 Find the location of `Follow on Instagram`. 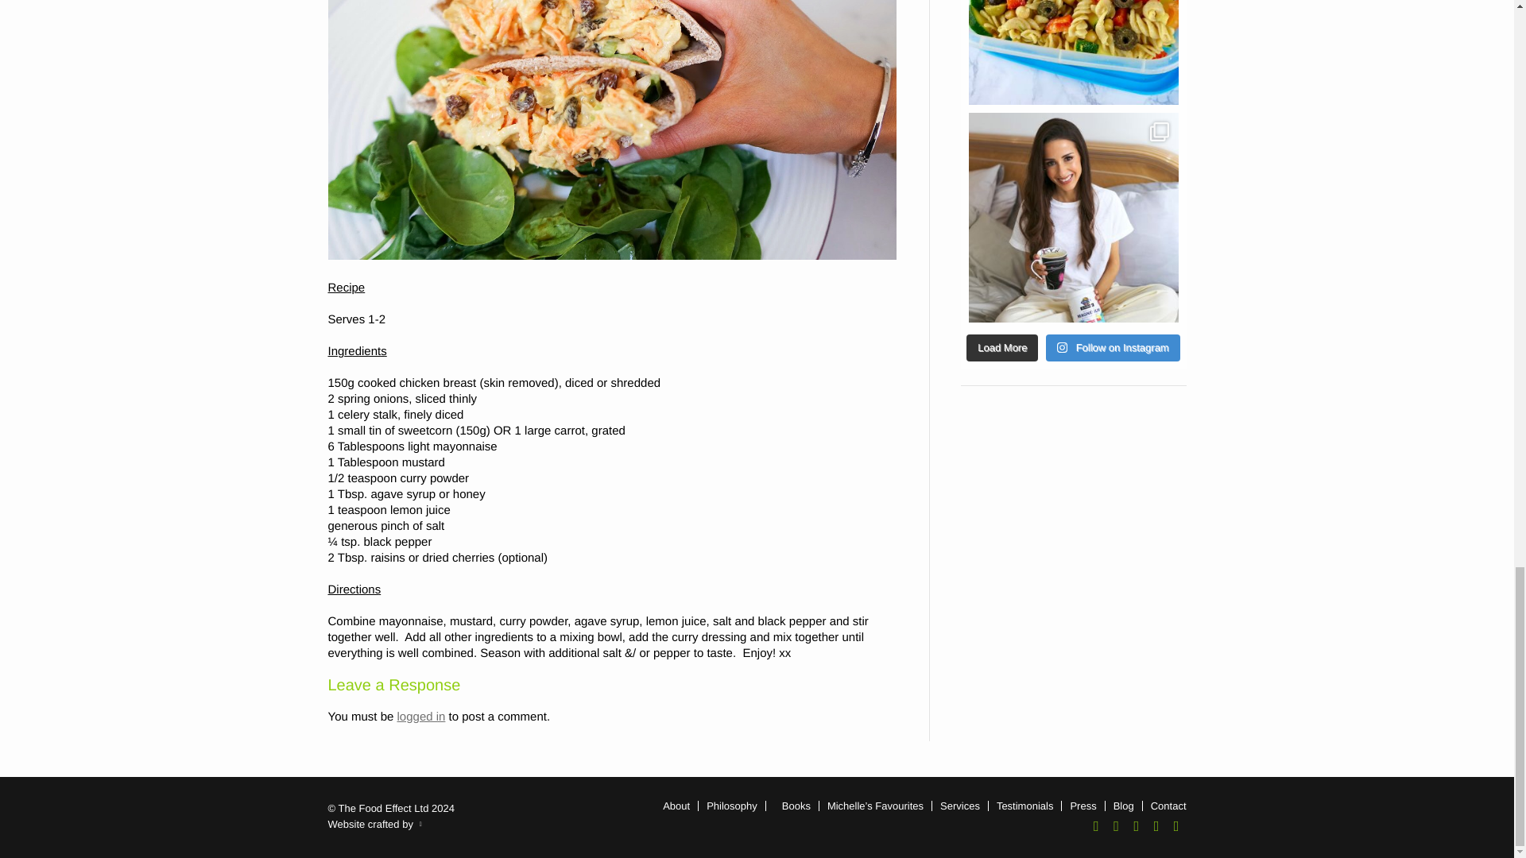

Follow on Instagram is located at coordinates (1113, 348).